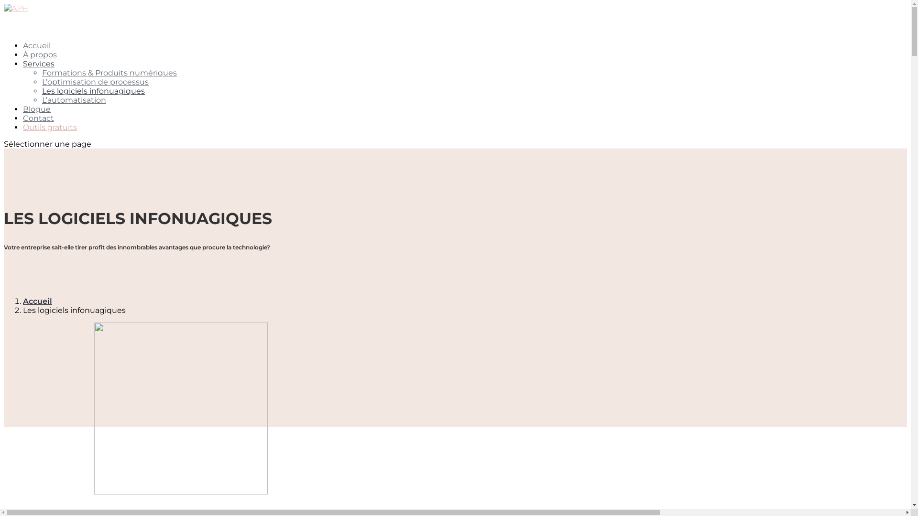  What do you see at coordinates (38, 129) in the screenshot?
I see `Contact` at bounding box center [38, 129].